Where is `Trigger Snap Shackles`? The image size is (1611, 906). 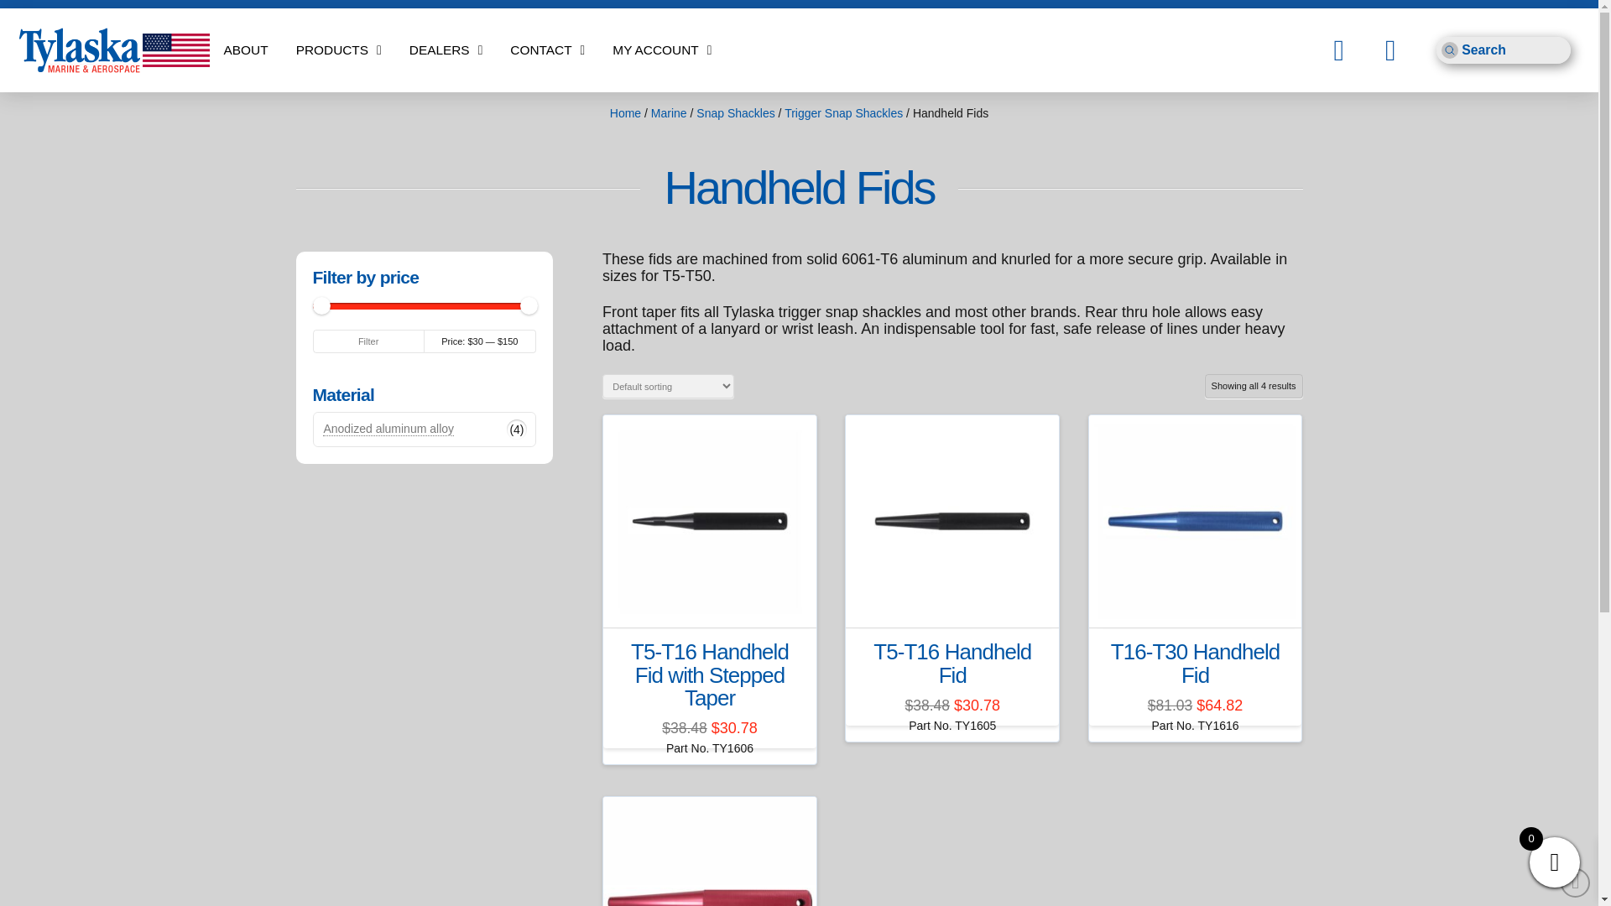
Trigger Snap Shackles is located at coordinates (843, 112).